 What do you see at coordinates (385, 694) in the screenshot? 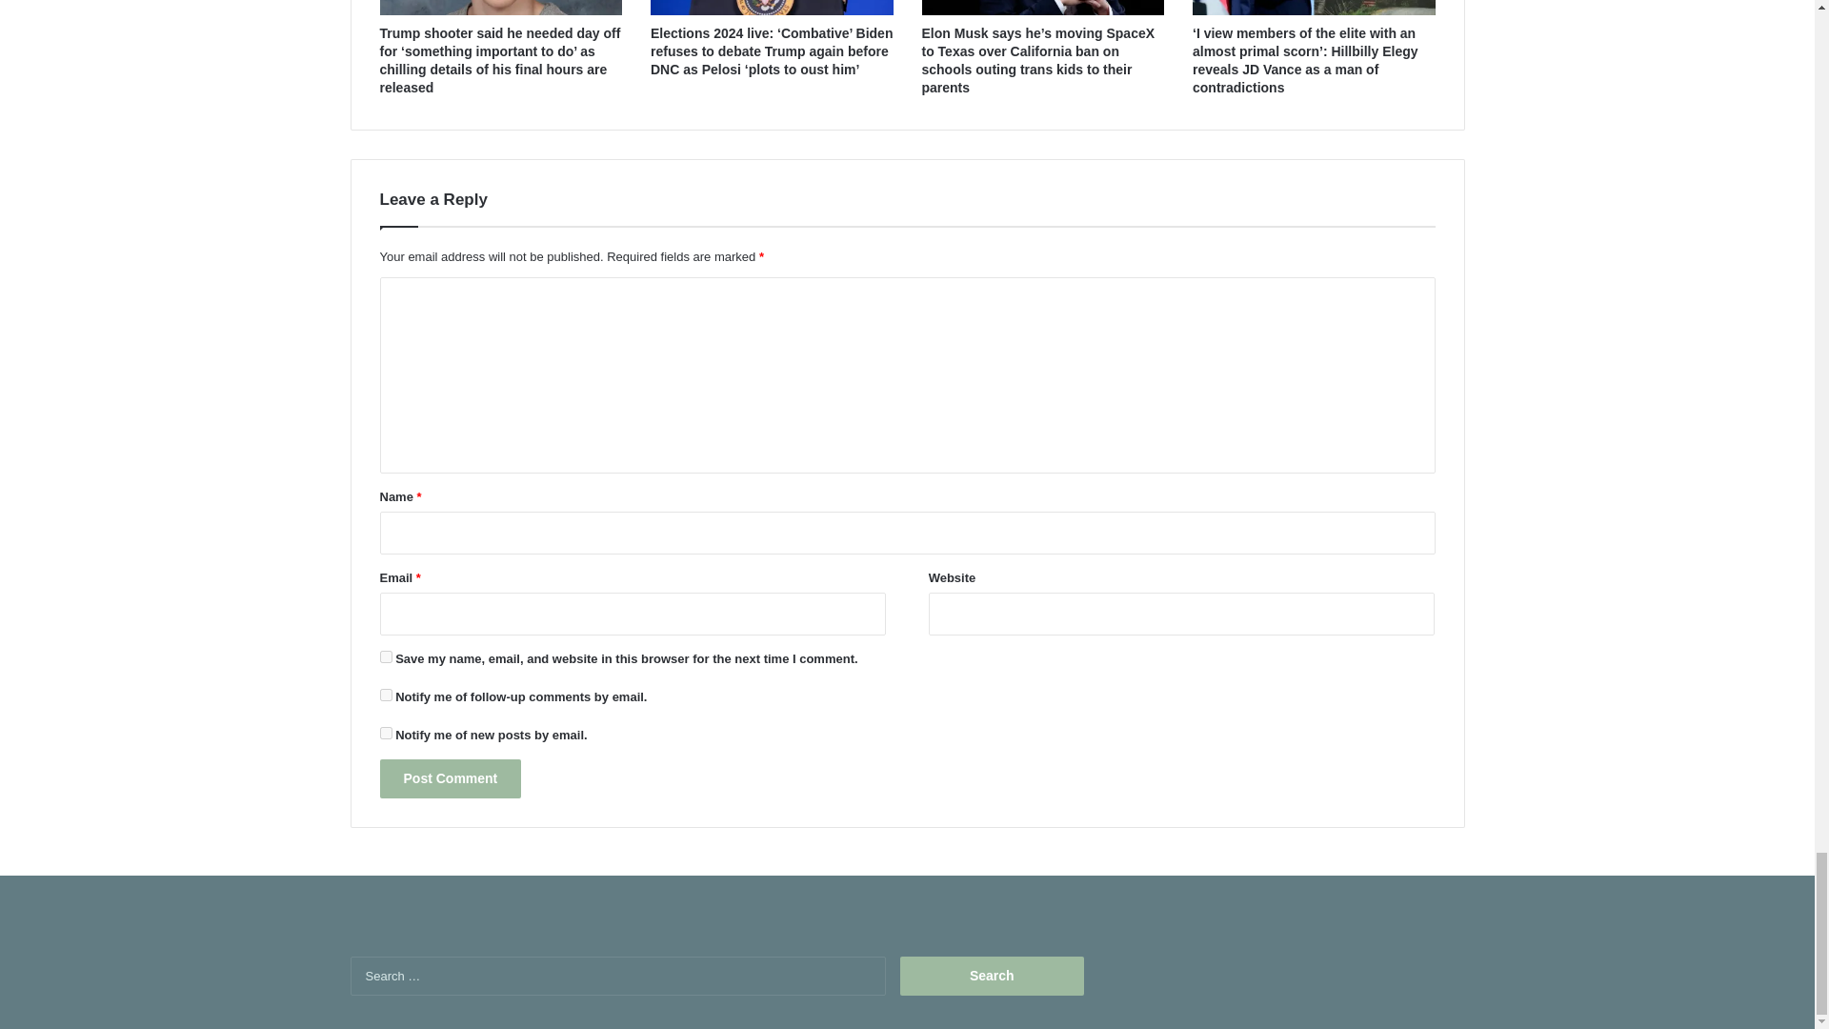
I see `subscribe` at bounding box center [385, 694].